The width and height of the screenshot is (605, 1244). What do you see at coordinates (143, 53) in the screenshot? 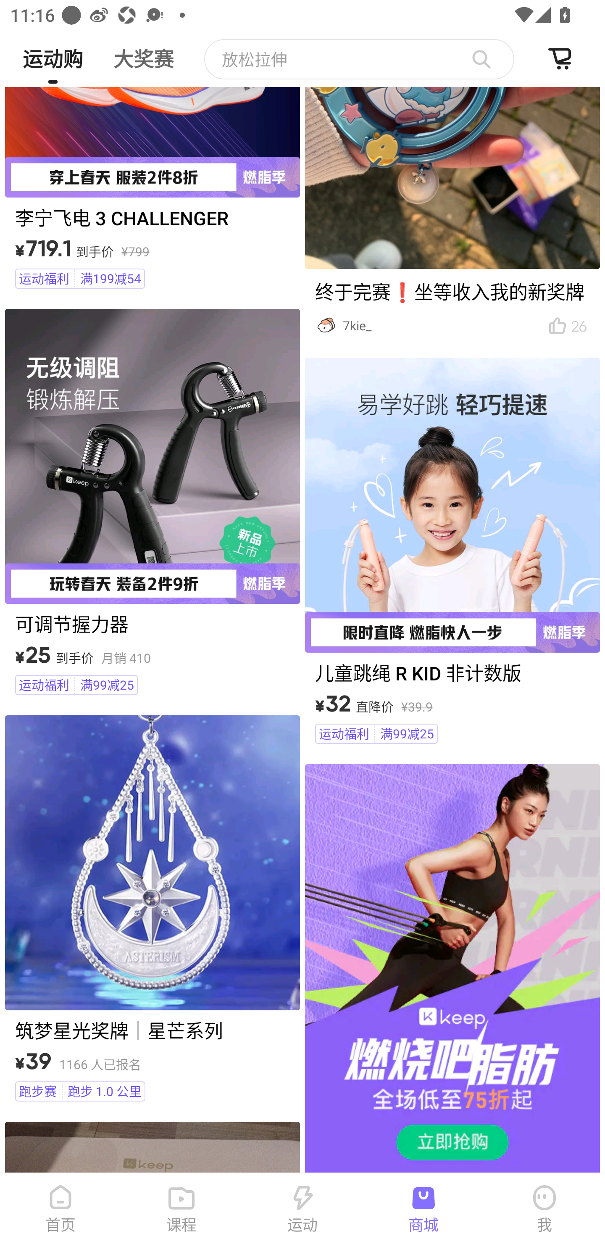
I see `大奖赛` at bounding box center [143, 53].